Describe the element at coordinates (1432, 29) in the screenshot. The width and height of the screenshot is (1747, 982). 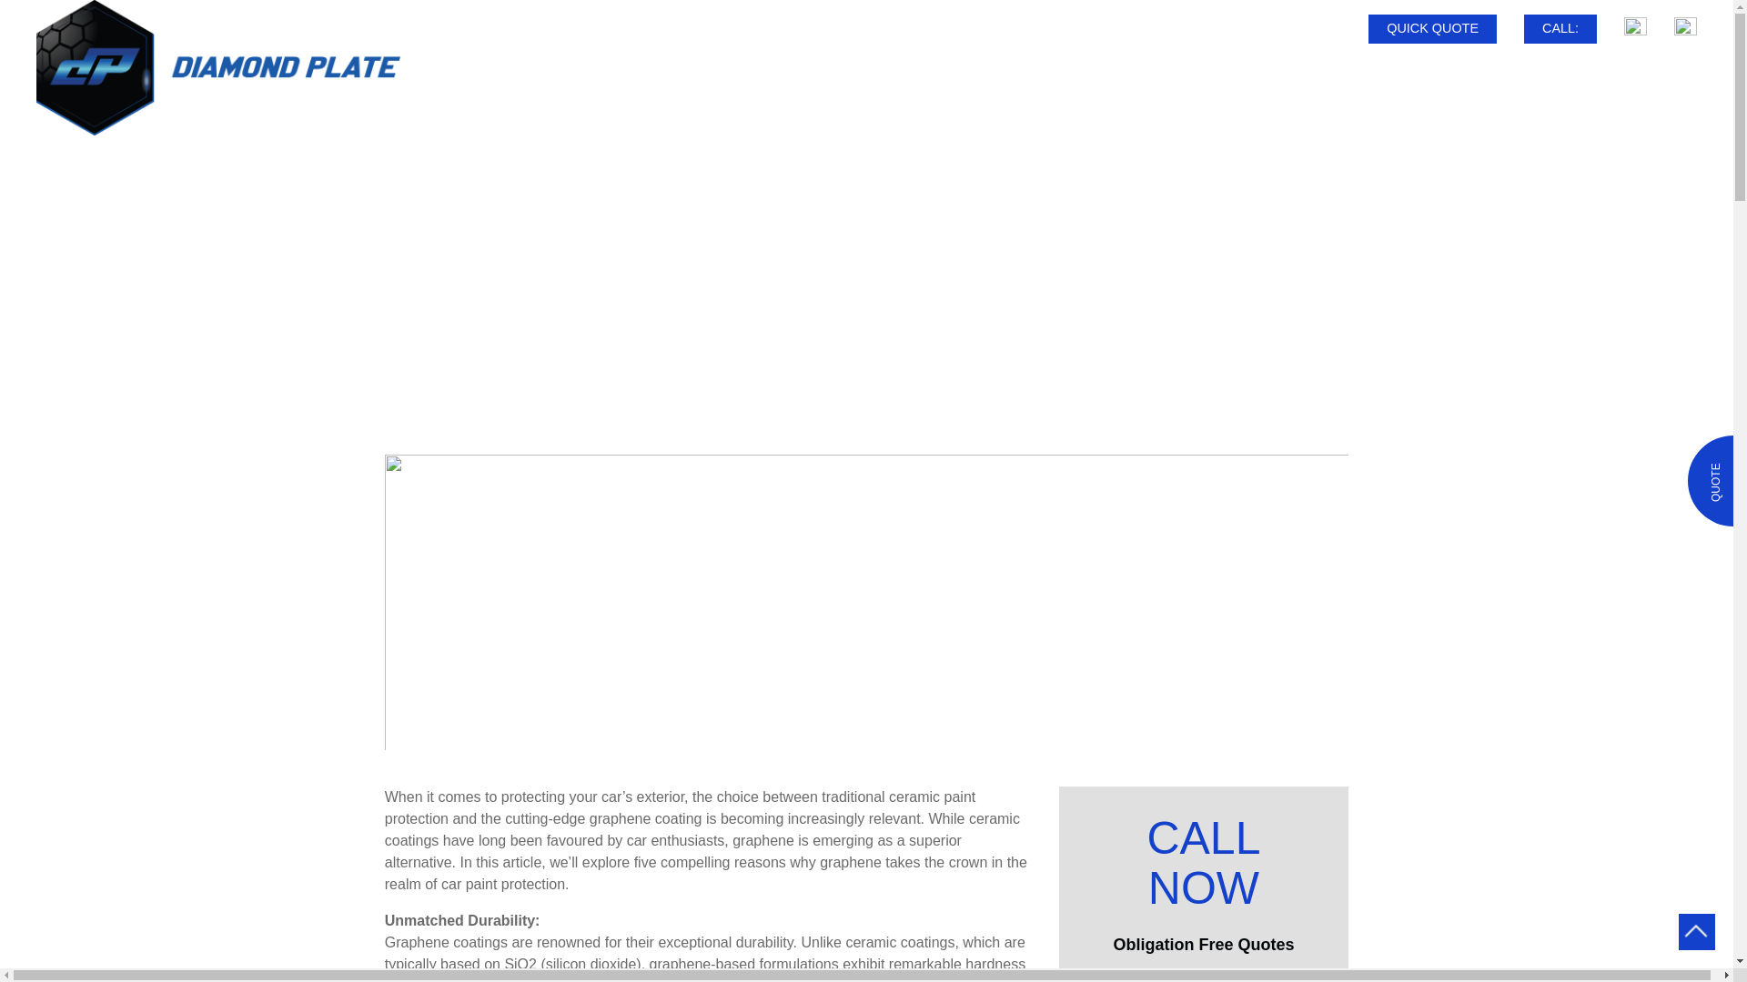
I see `QUICK QUOTE` at that location.